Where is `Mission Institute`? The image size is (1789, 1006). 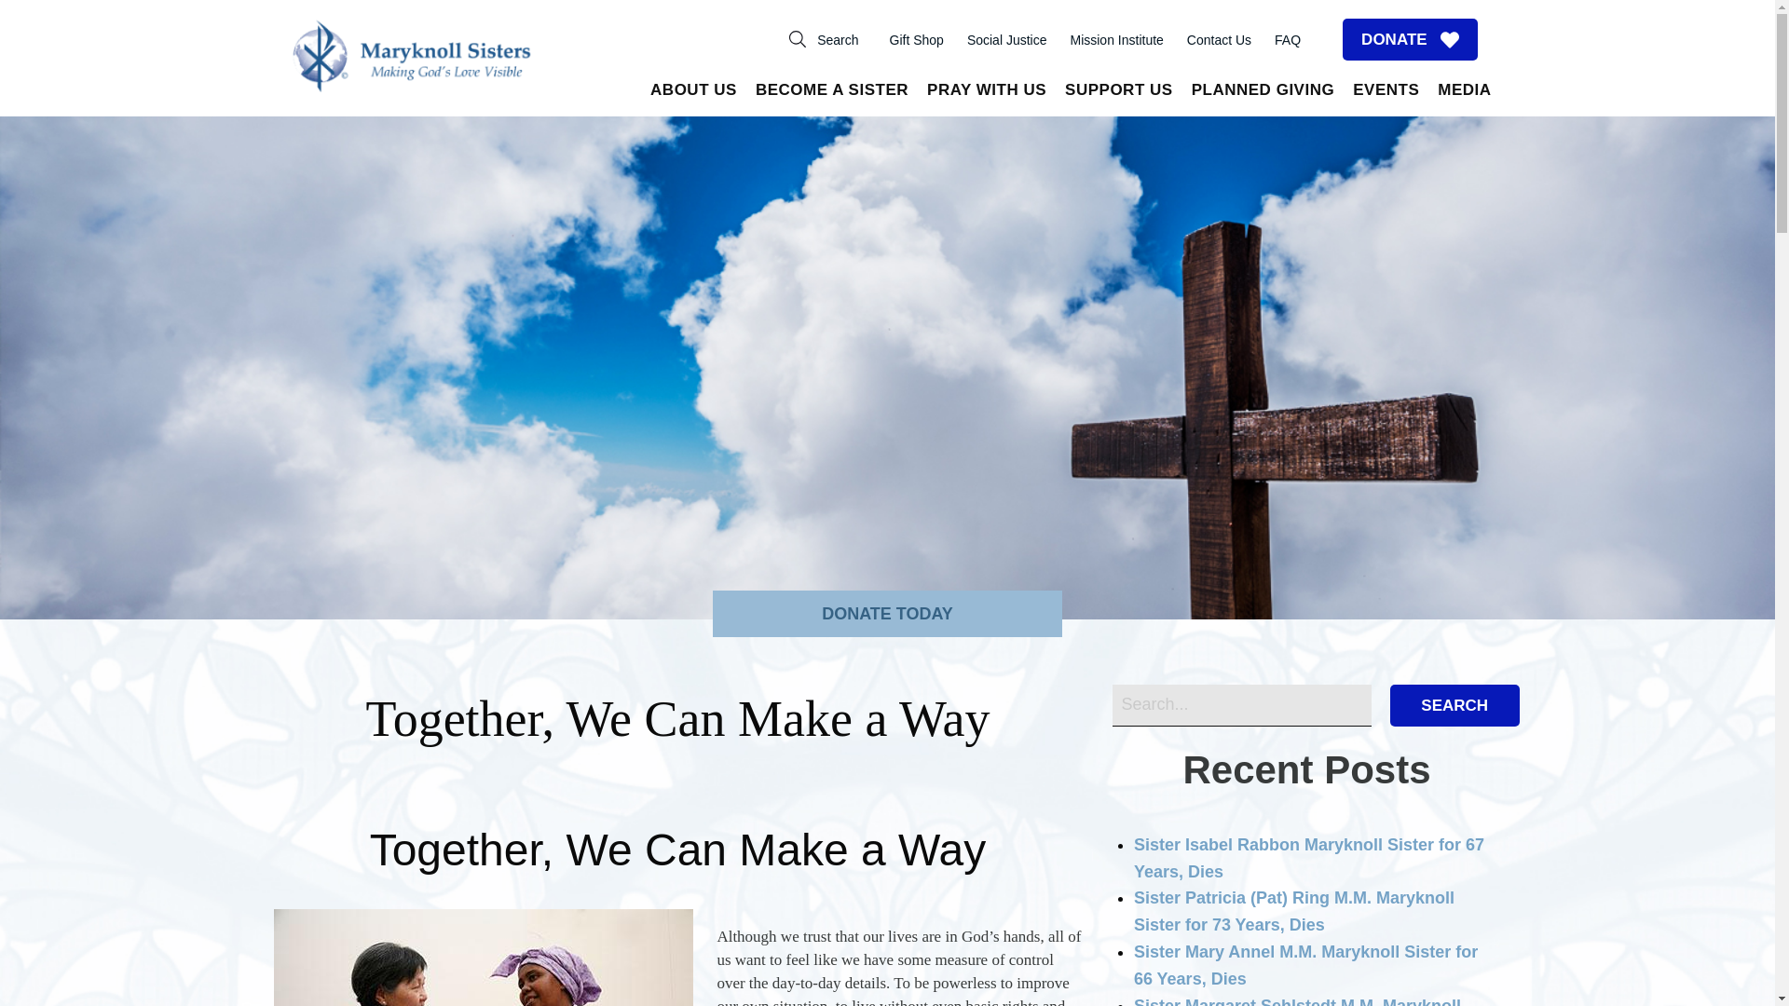
Mission Institute is located at coordinates (1116, 41).